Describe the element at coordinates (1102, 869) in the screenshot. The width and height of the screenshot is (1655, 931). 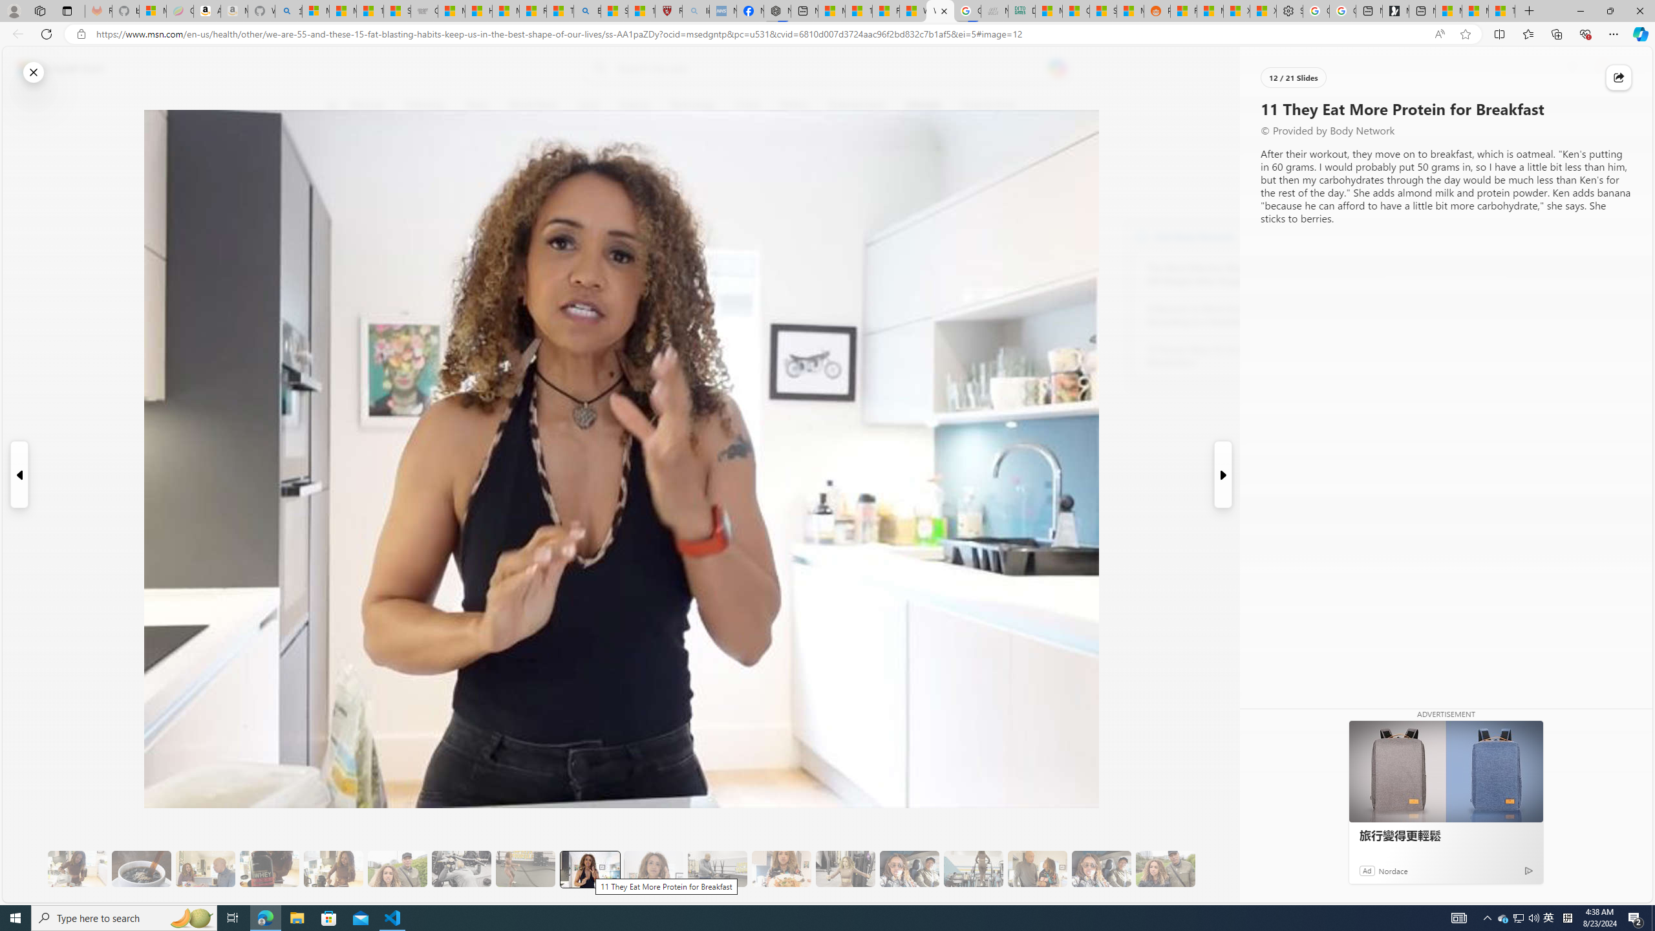
I see `19 It Also Simplifies Thiings` at that location.